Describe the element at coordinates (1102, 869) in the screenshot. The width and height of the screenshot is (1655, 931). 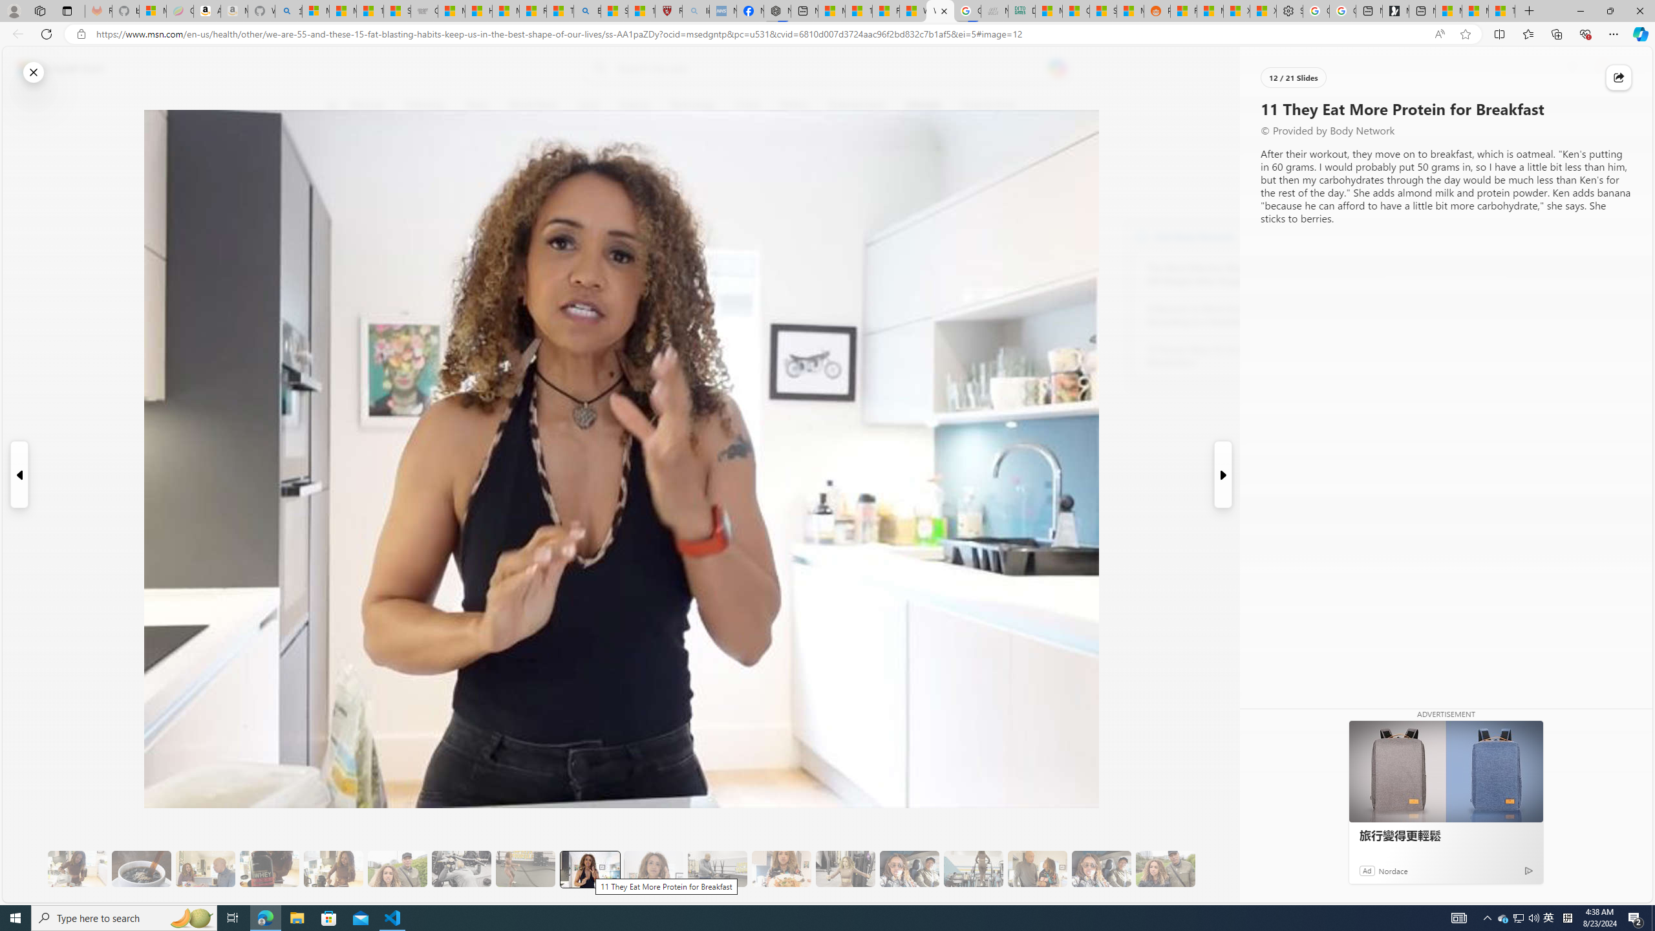
I see `19 It Also Simplifies Thiings` at that location.